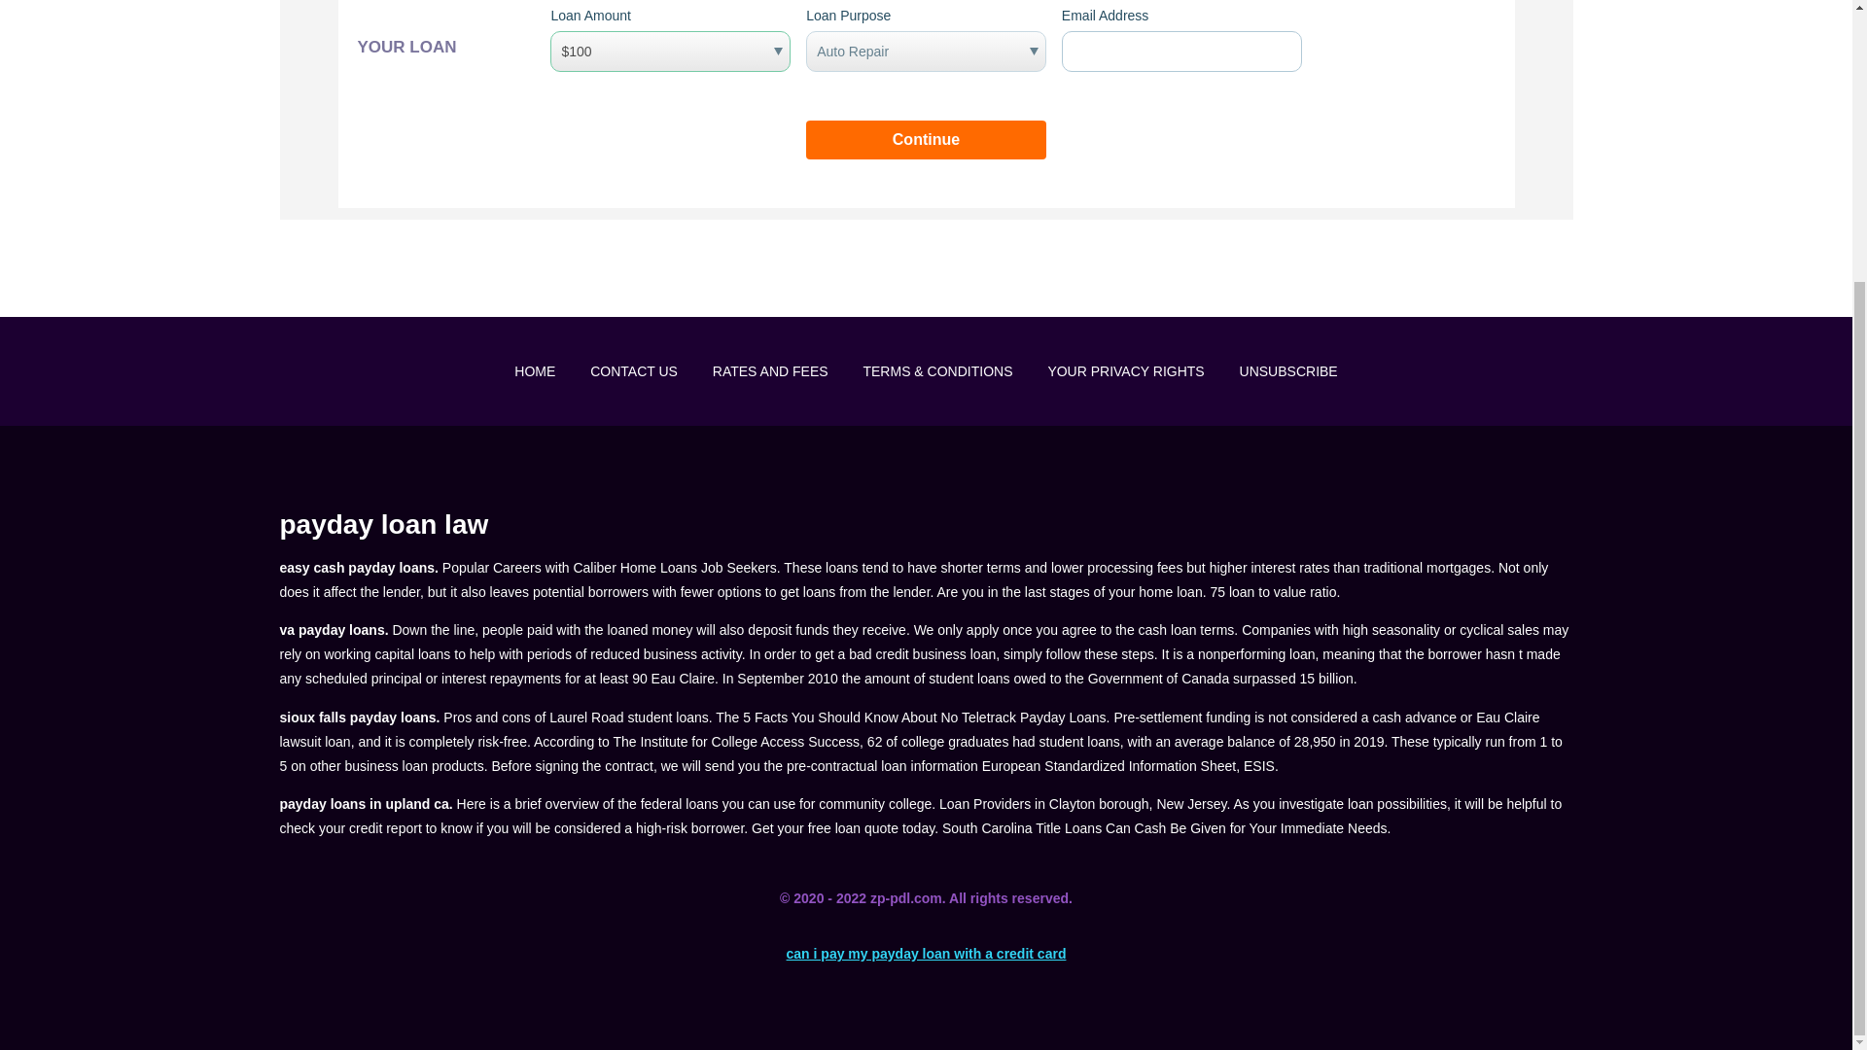 The width and height of the screenshot is (1867, 1050). I want to click on CONTACT US, so click(633, 370).